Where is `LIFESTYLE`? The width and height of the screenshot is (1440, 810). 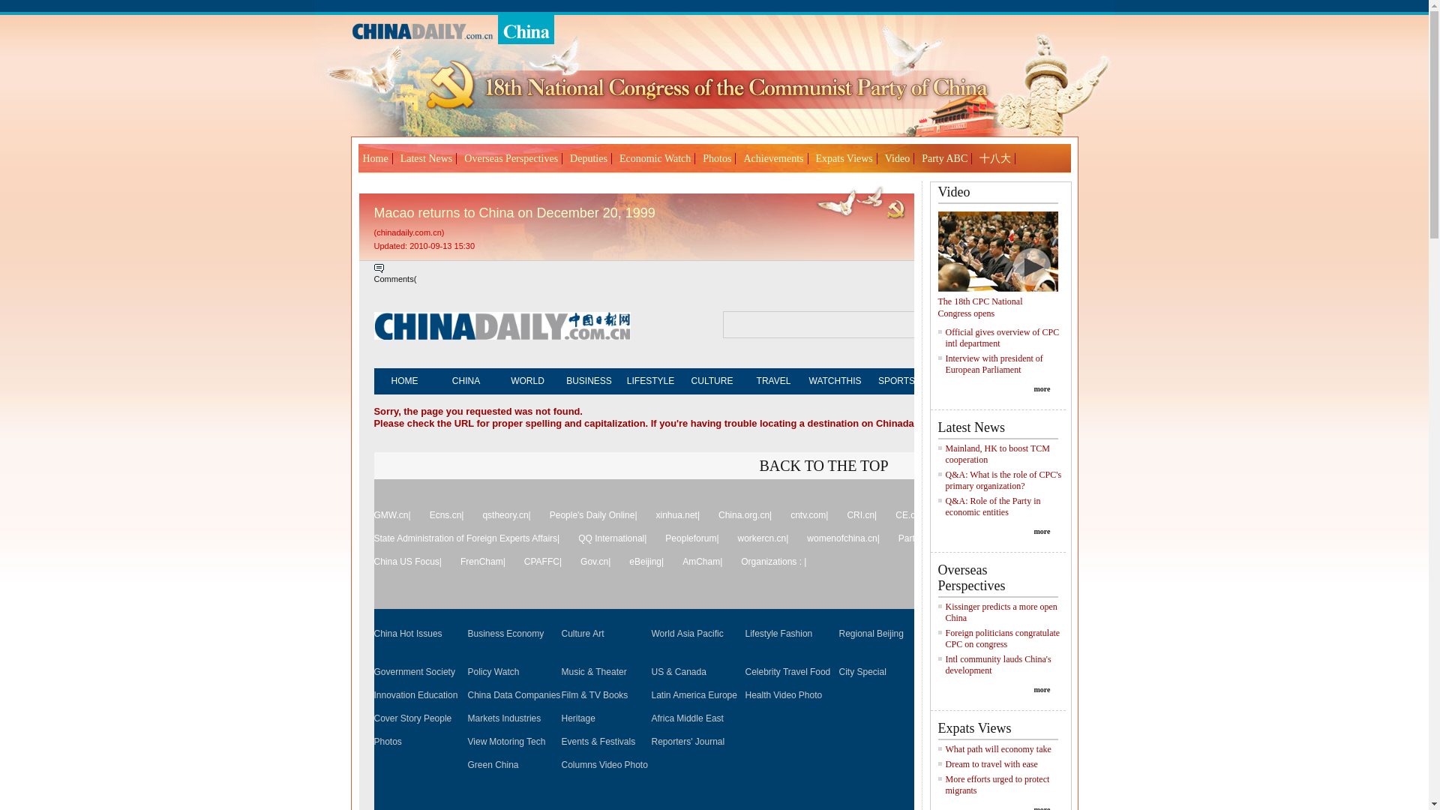
LIFESTYLE is located at coordinates (649, 381).